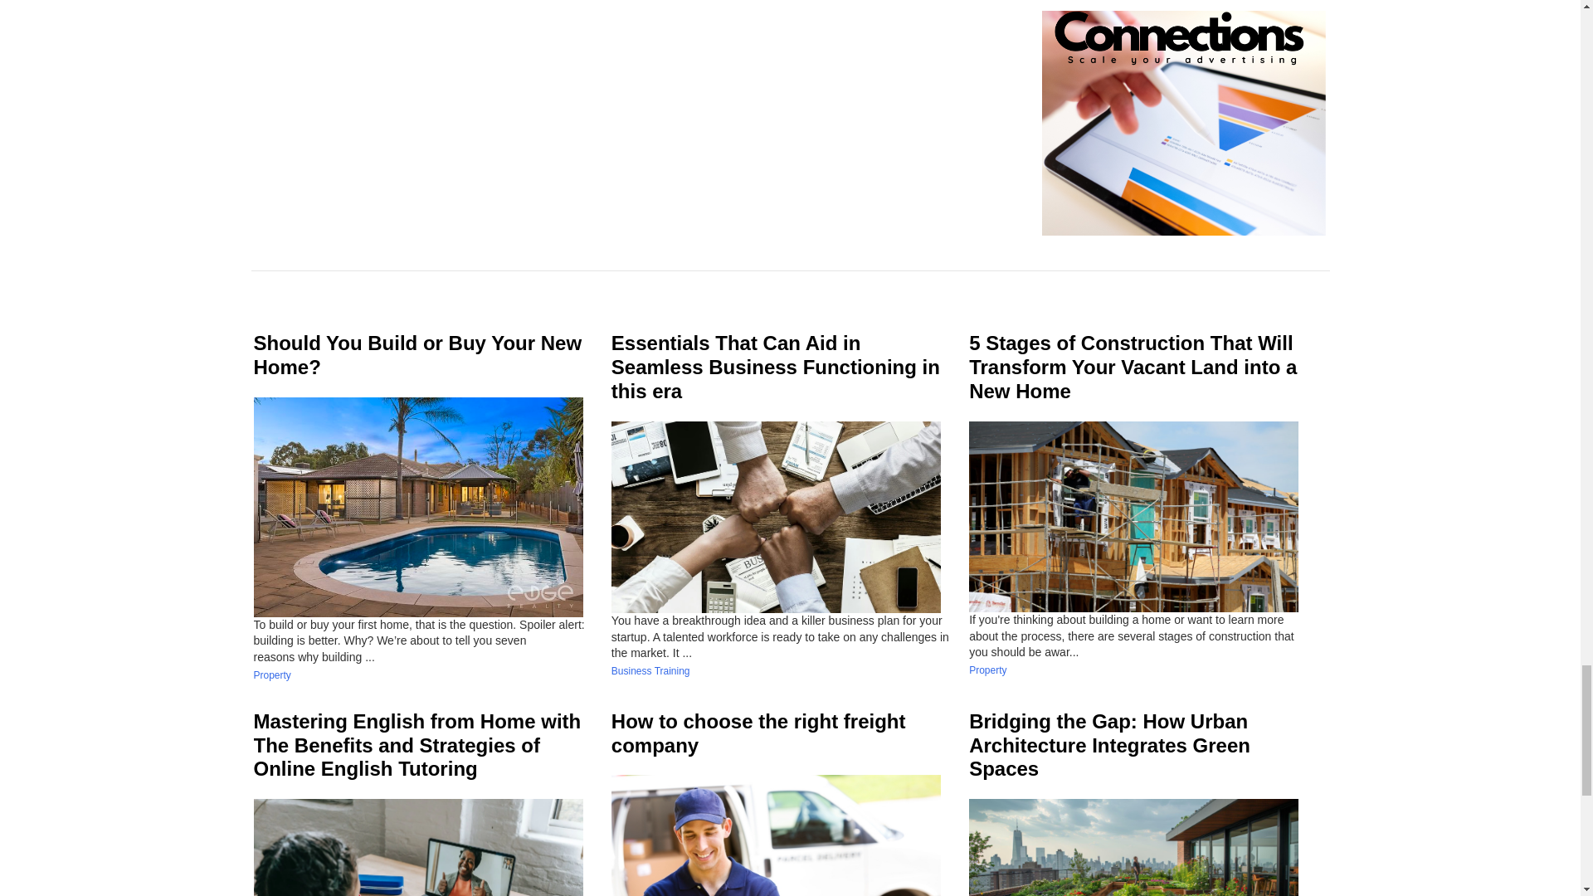 The height and width of the screenshot is (896, 1593). What do you see at coordinates (418, 354) in the screenshot?
I see `Should You Build or Buy Your New Home?` at bounding box center [418, 354].